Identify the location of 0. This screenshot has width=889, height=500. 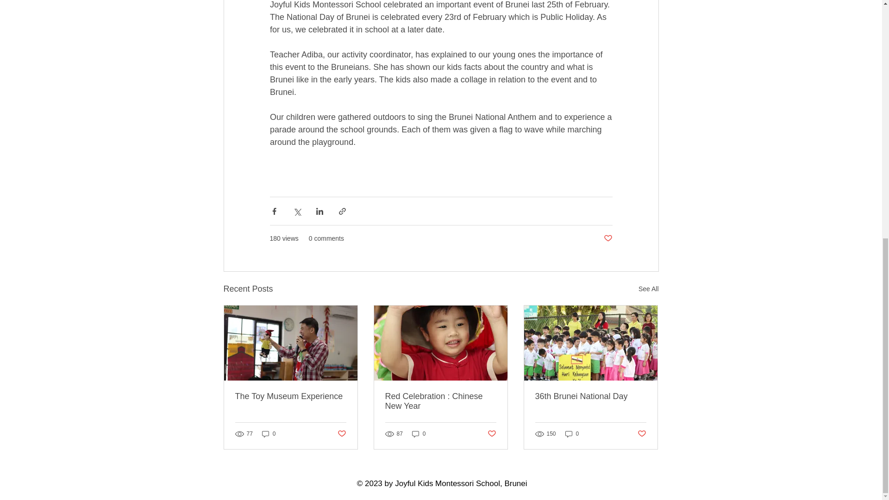
(572, 434).